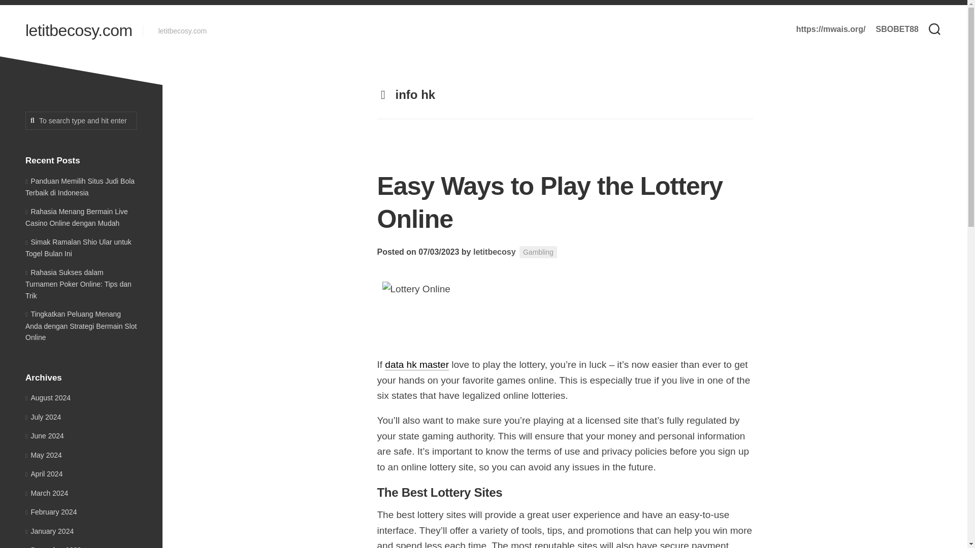 The height and width of the screenshot is (548, 975). Describe the element at coordinates (897, 29) in the screenshot. I see `SBOBET88` at that location.